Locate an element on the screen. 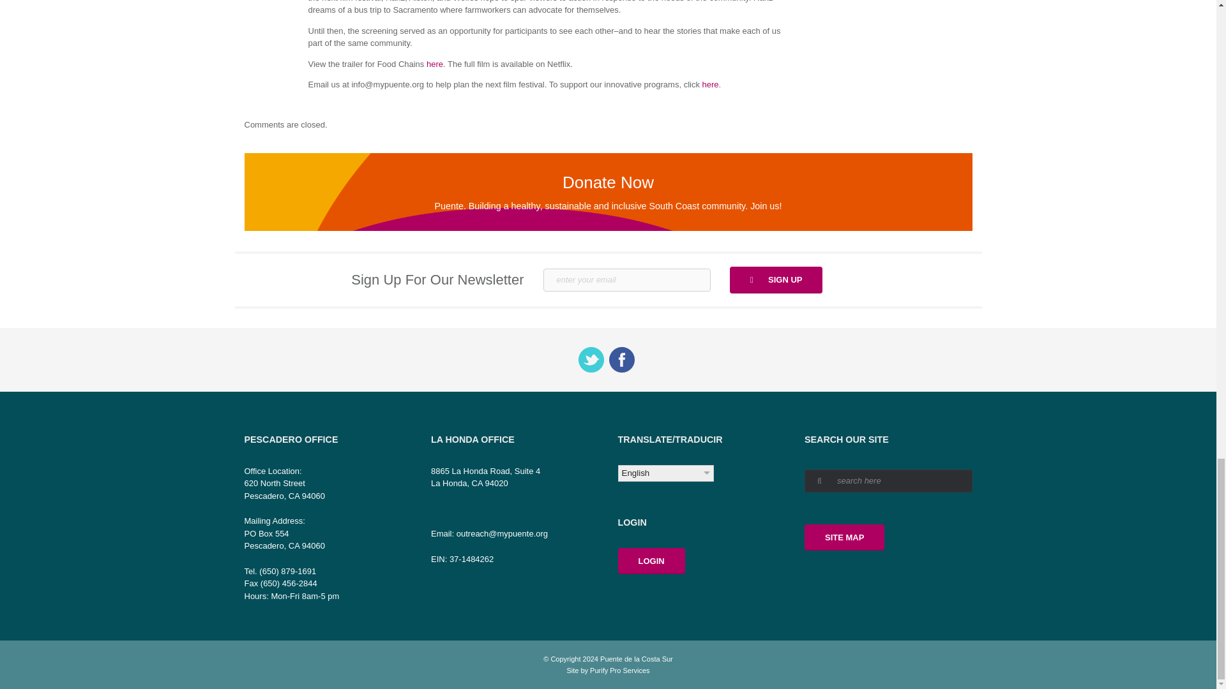  Facebook is located at coordinates (621, 360).